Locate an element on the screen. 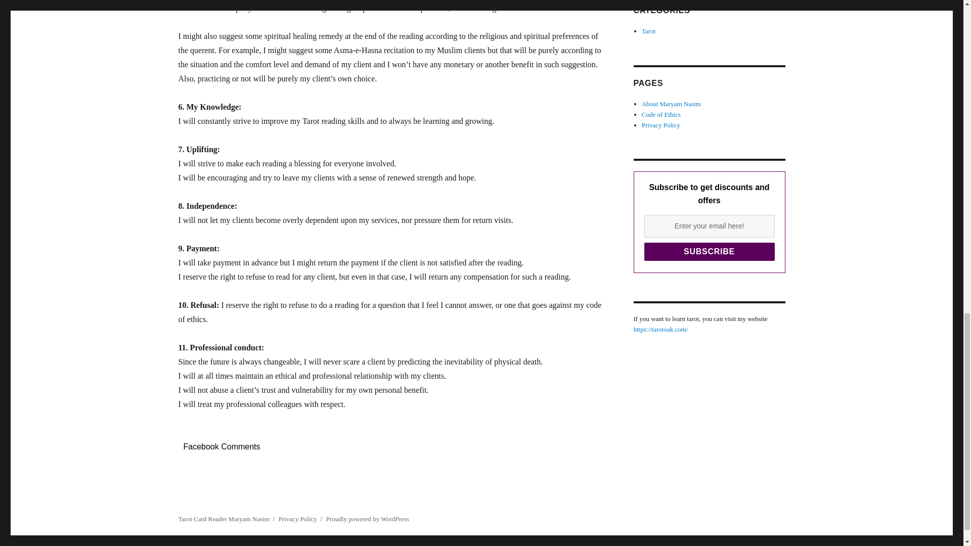 Image resolution: width=971 pixels, height=546 pixels. Privacy Policy is located at coordinates (298, 519).